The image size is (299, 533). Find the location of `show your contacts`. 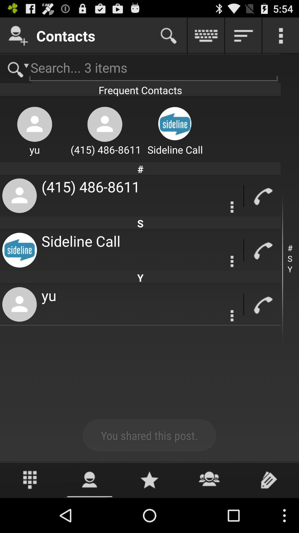

show your contacts is located at coordinates (90, 480).